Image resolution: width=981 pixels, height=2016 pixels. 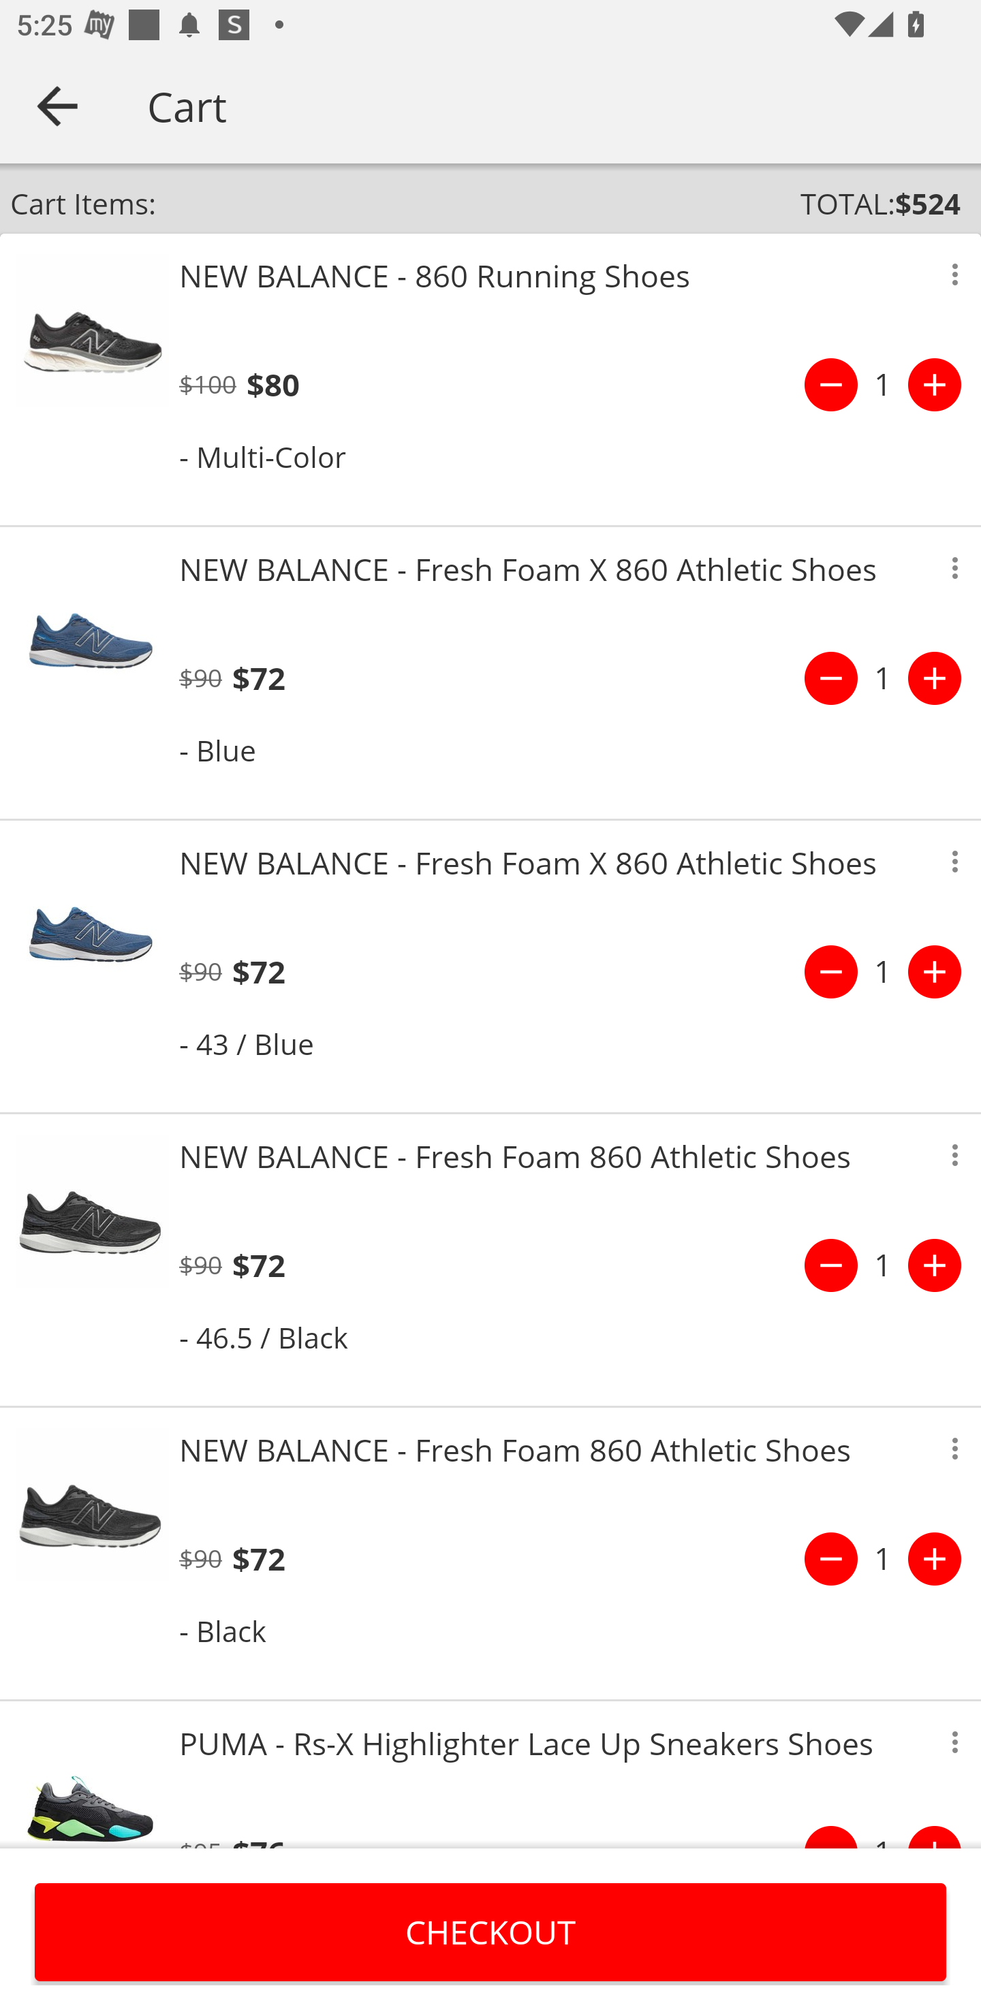 I want to click on 1, so click(x=883, y=1265).